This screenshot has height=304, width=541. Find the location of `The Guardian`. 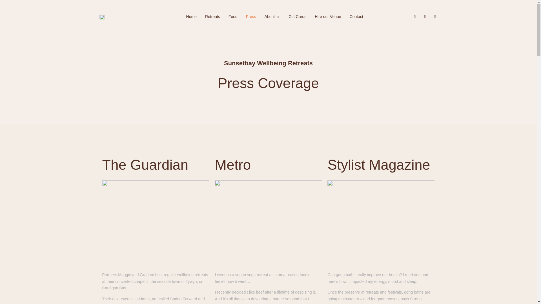

The Guardian is located at coordinates (156, 165).